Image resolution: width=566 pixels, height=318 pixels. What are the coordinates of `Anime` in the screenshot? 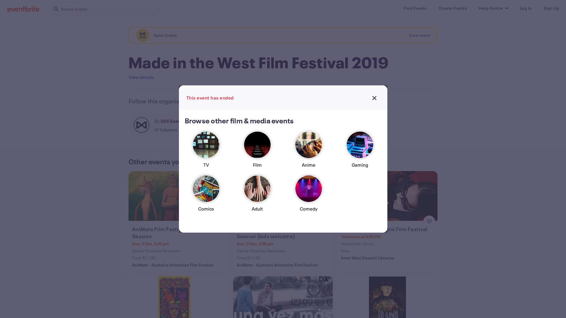 It's located at (309, 152).